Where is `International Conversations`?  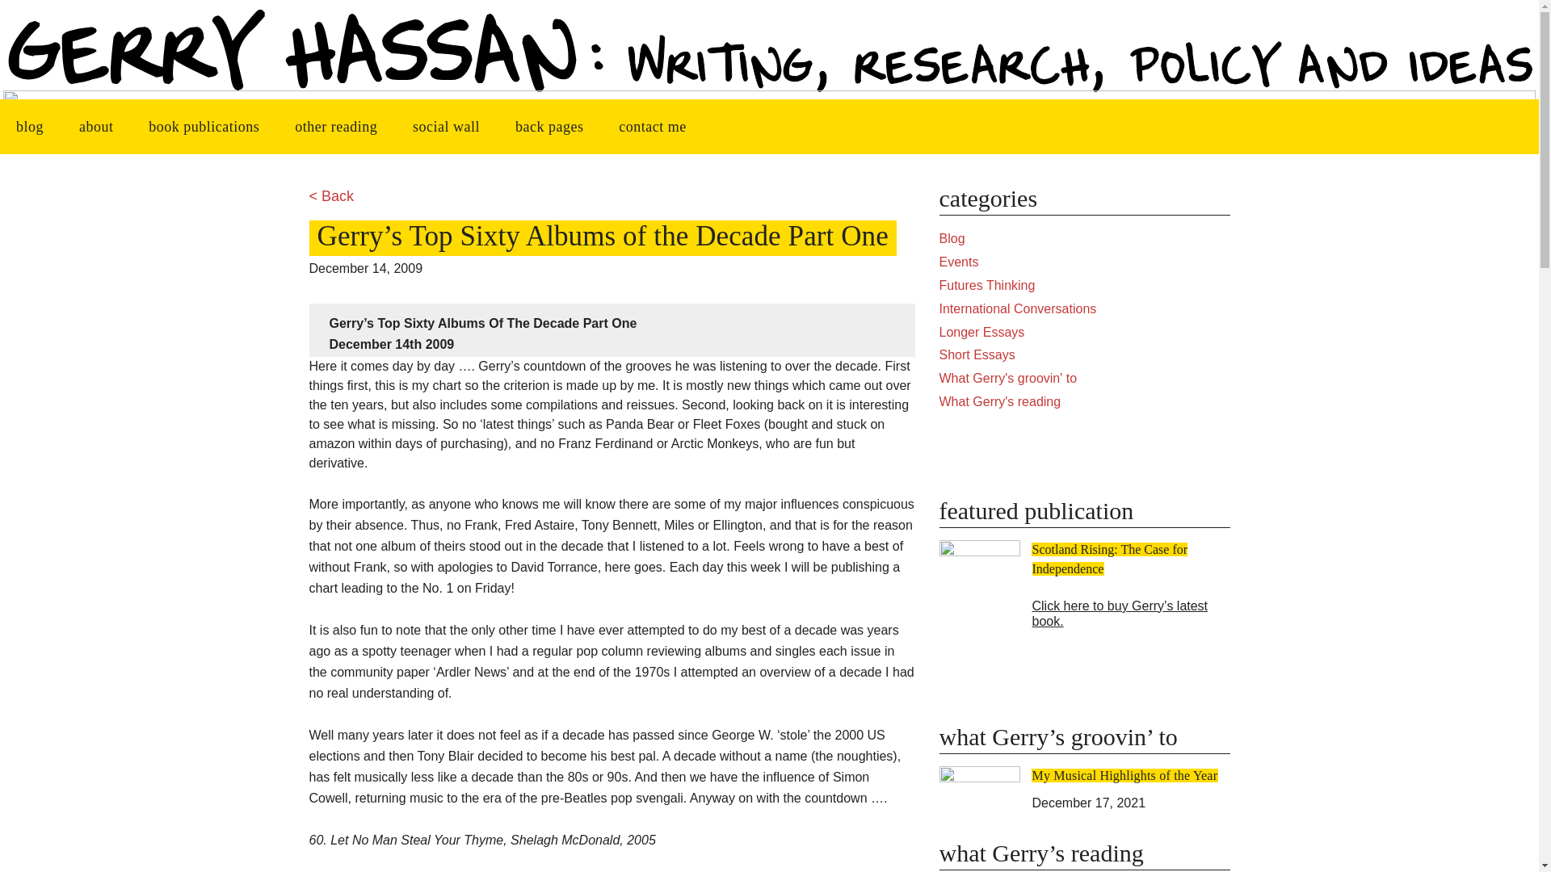 International Conversations is located at coordinates (1017, 308).